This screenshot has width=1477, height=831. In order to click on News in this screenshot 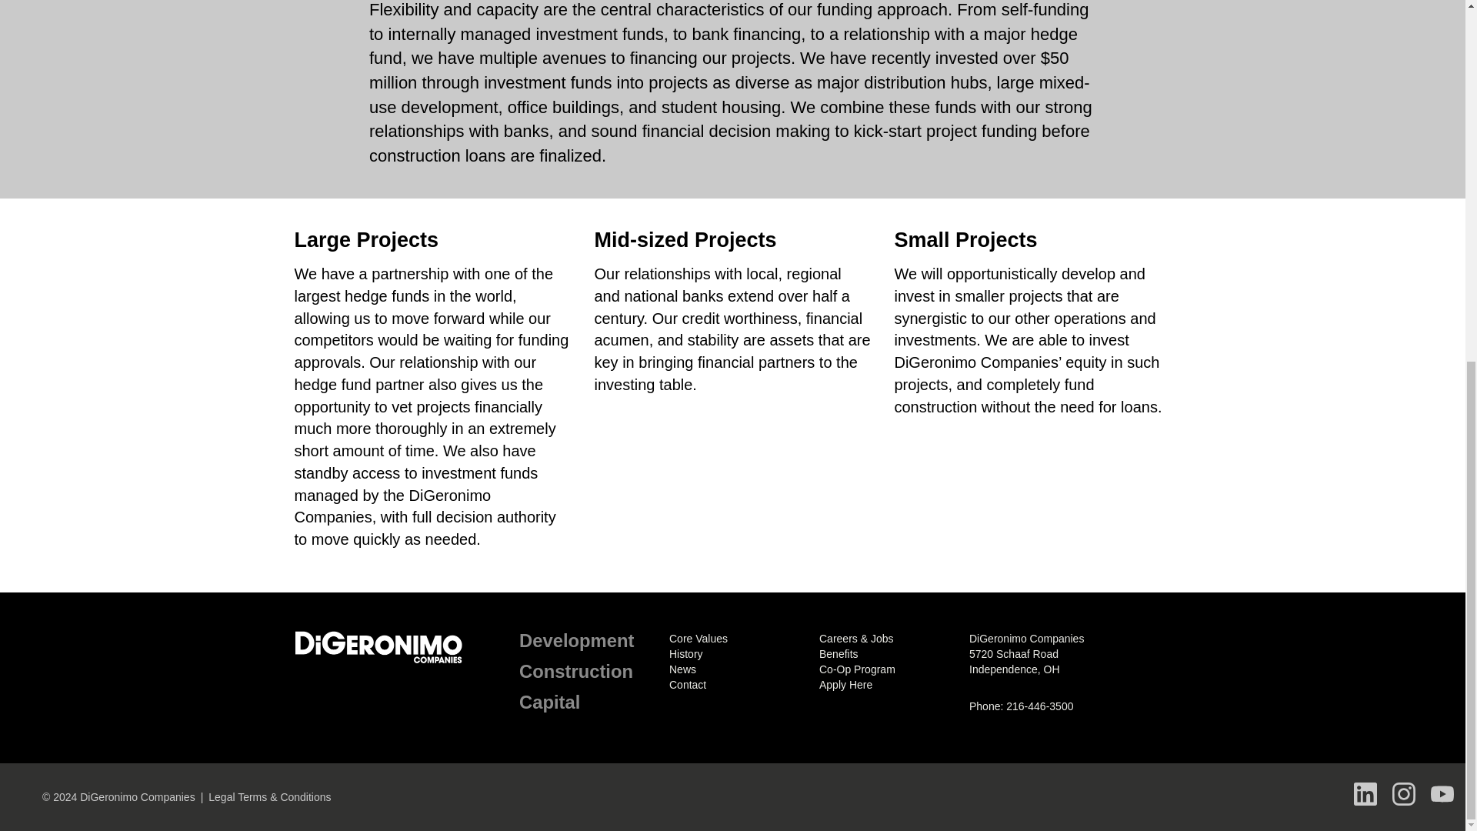, I will do `click(682, 669)`.